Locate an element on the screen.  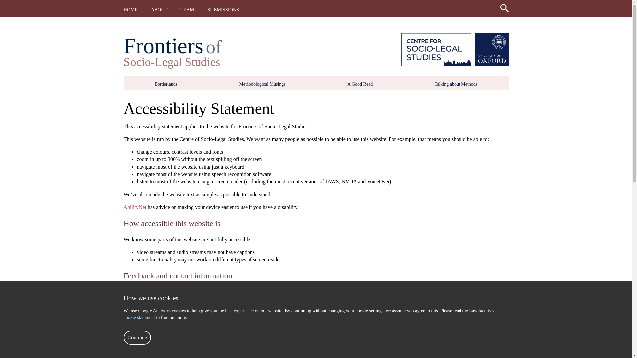
ABOUT is located at coordinates (159, 9).